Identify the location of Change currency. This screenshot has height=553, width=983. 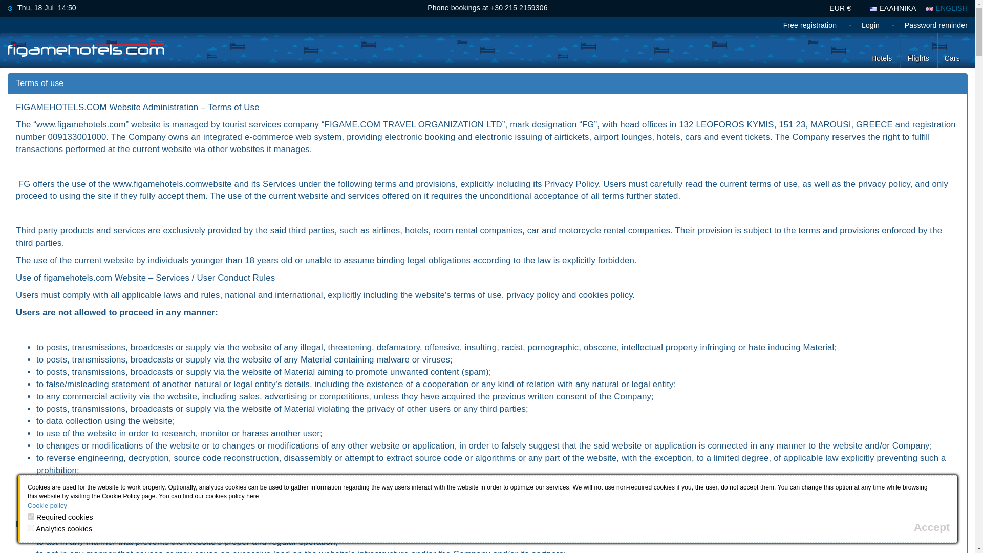
(840, 8).